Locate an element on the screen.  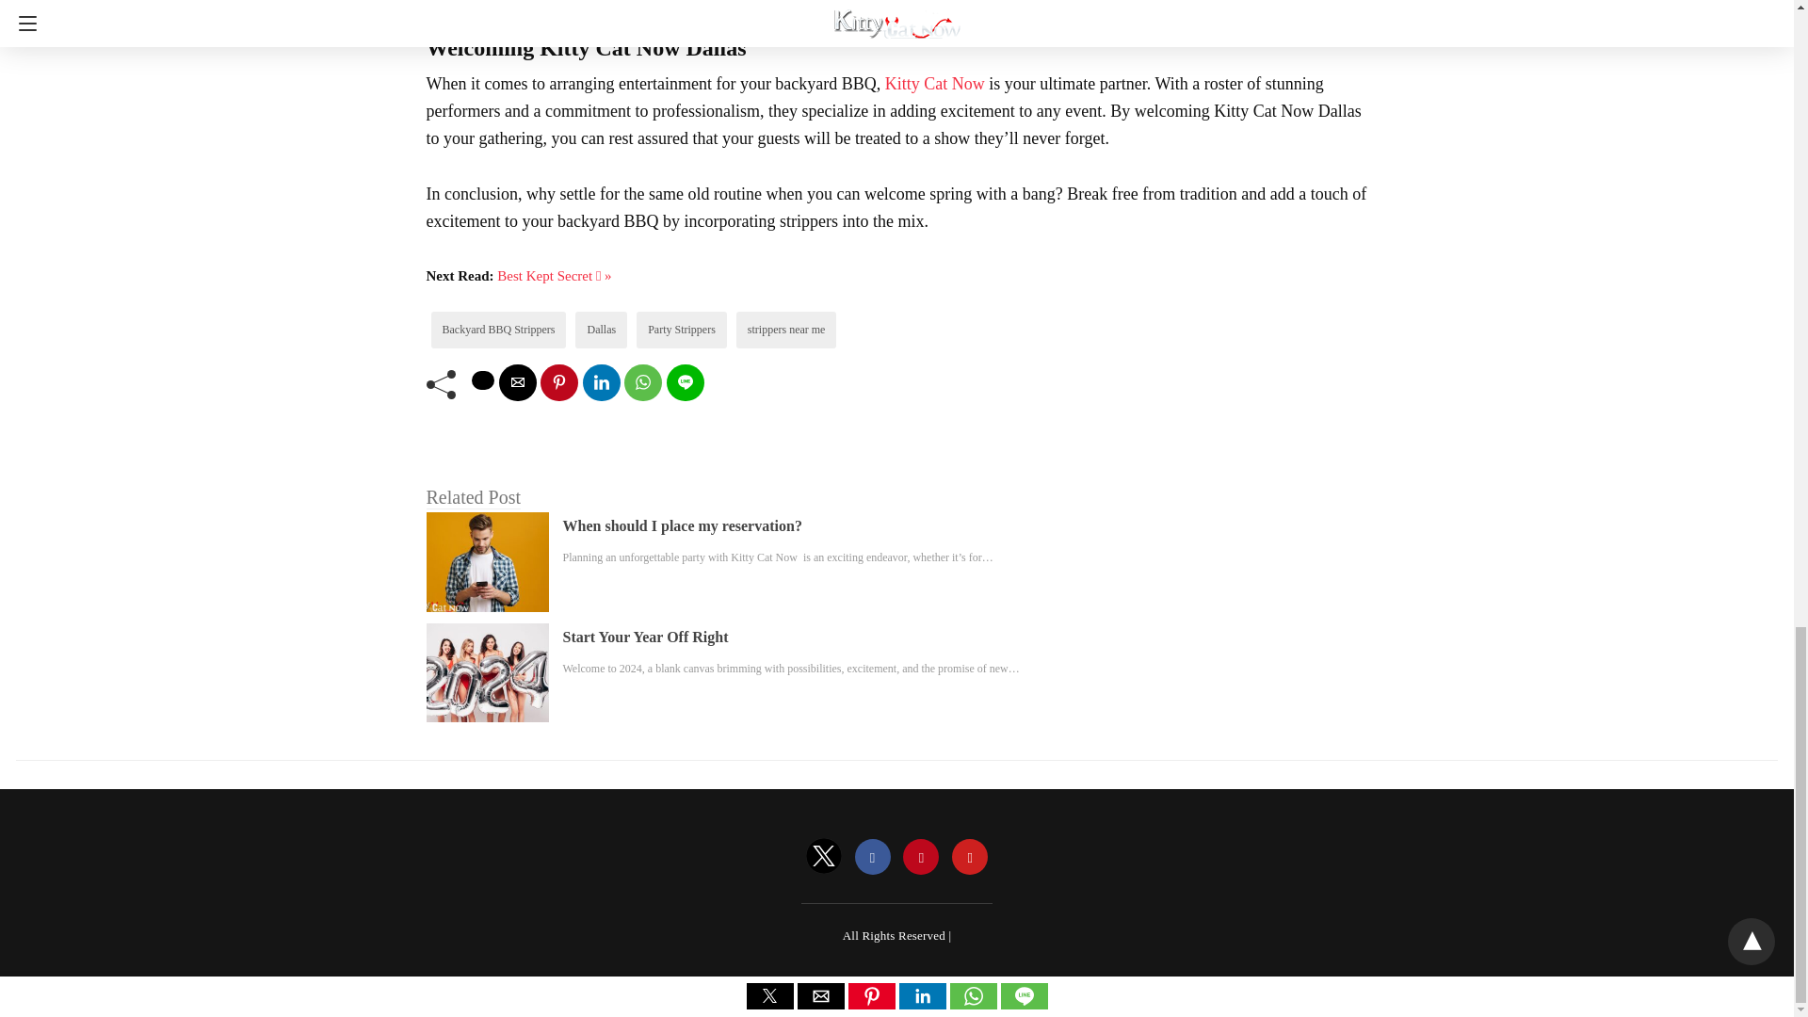
twitter profile is located at coordinates (824, 857).